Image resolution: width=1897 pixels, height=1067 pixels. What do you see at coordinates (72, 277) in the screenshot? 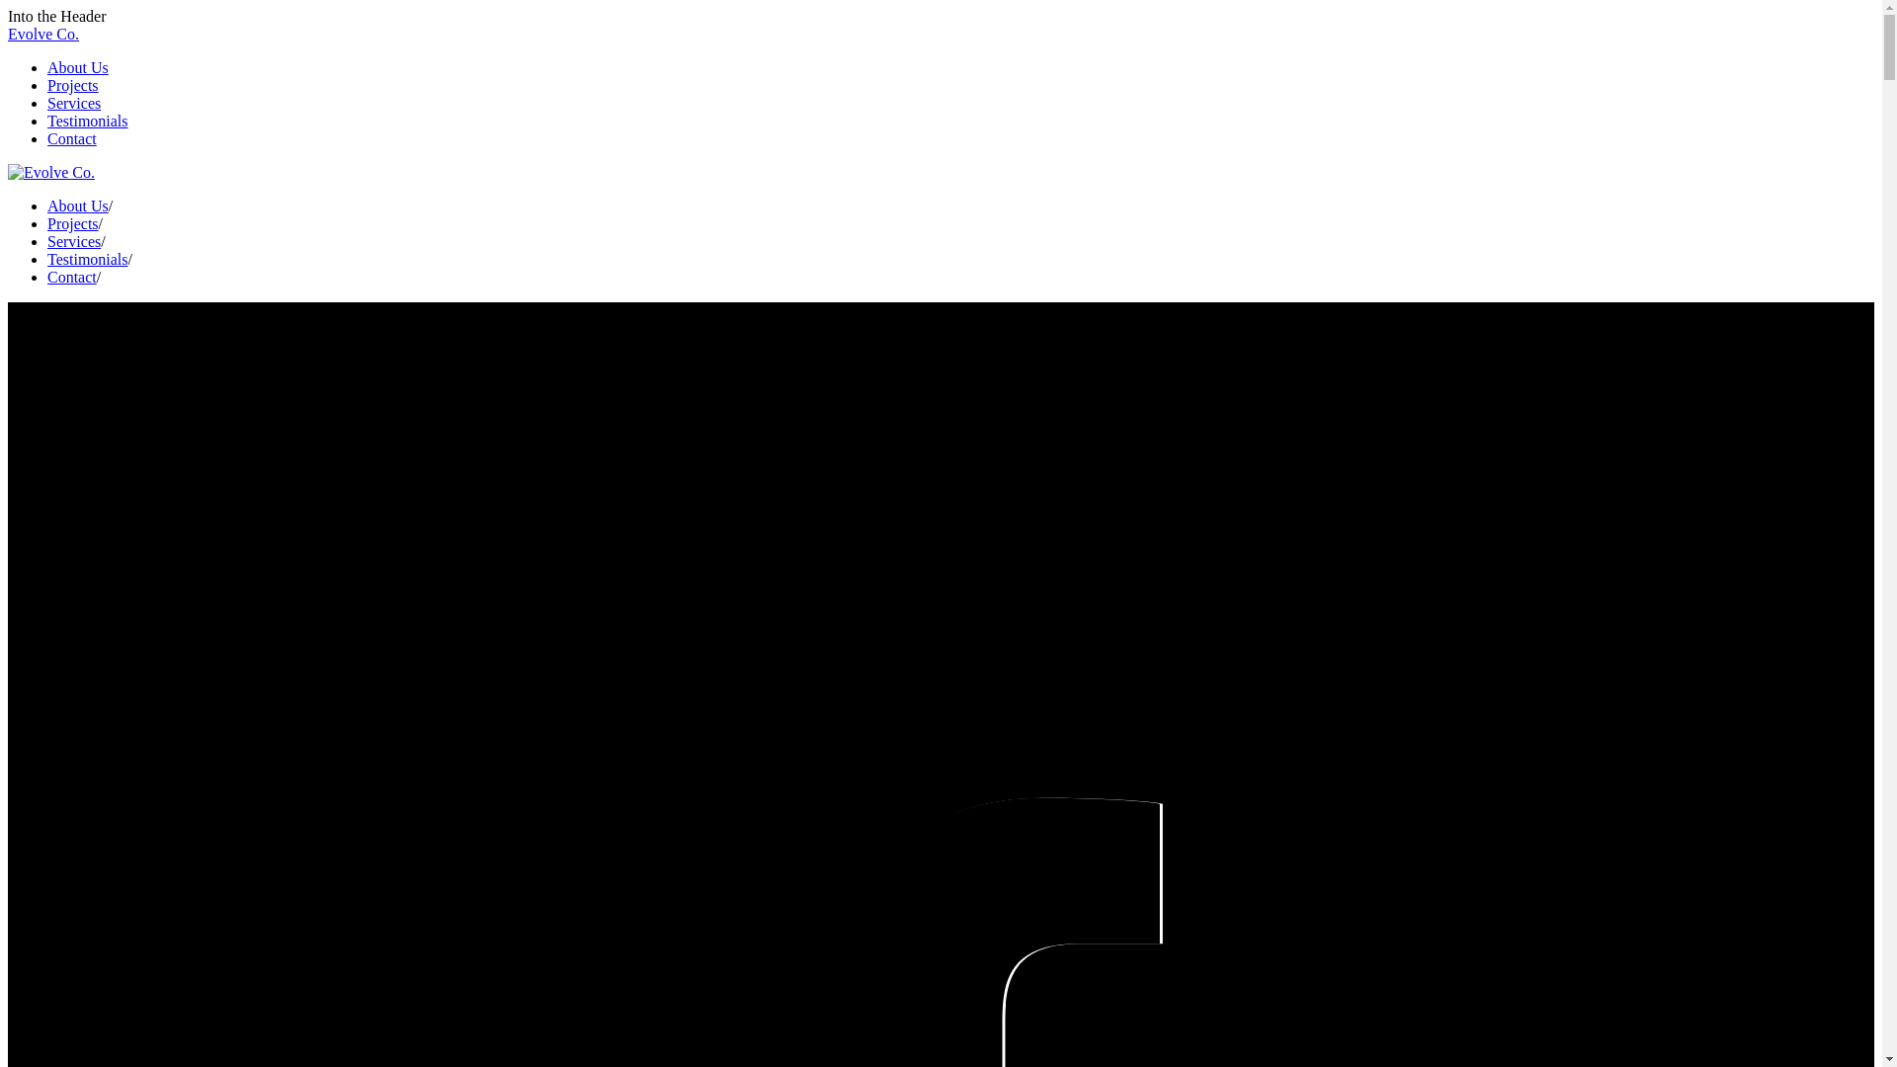
I see `Contact` at bounding box center [72, 277].